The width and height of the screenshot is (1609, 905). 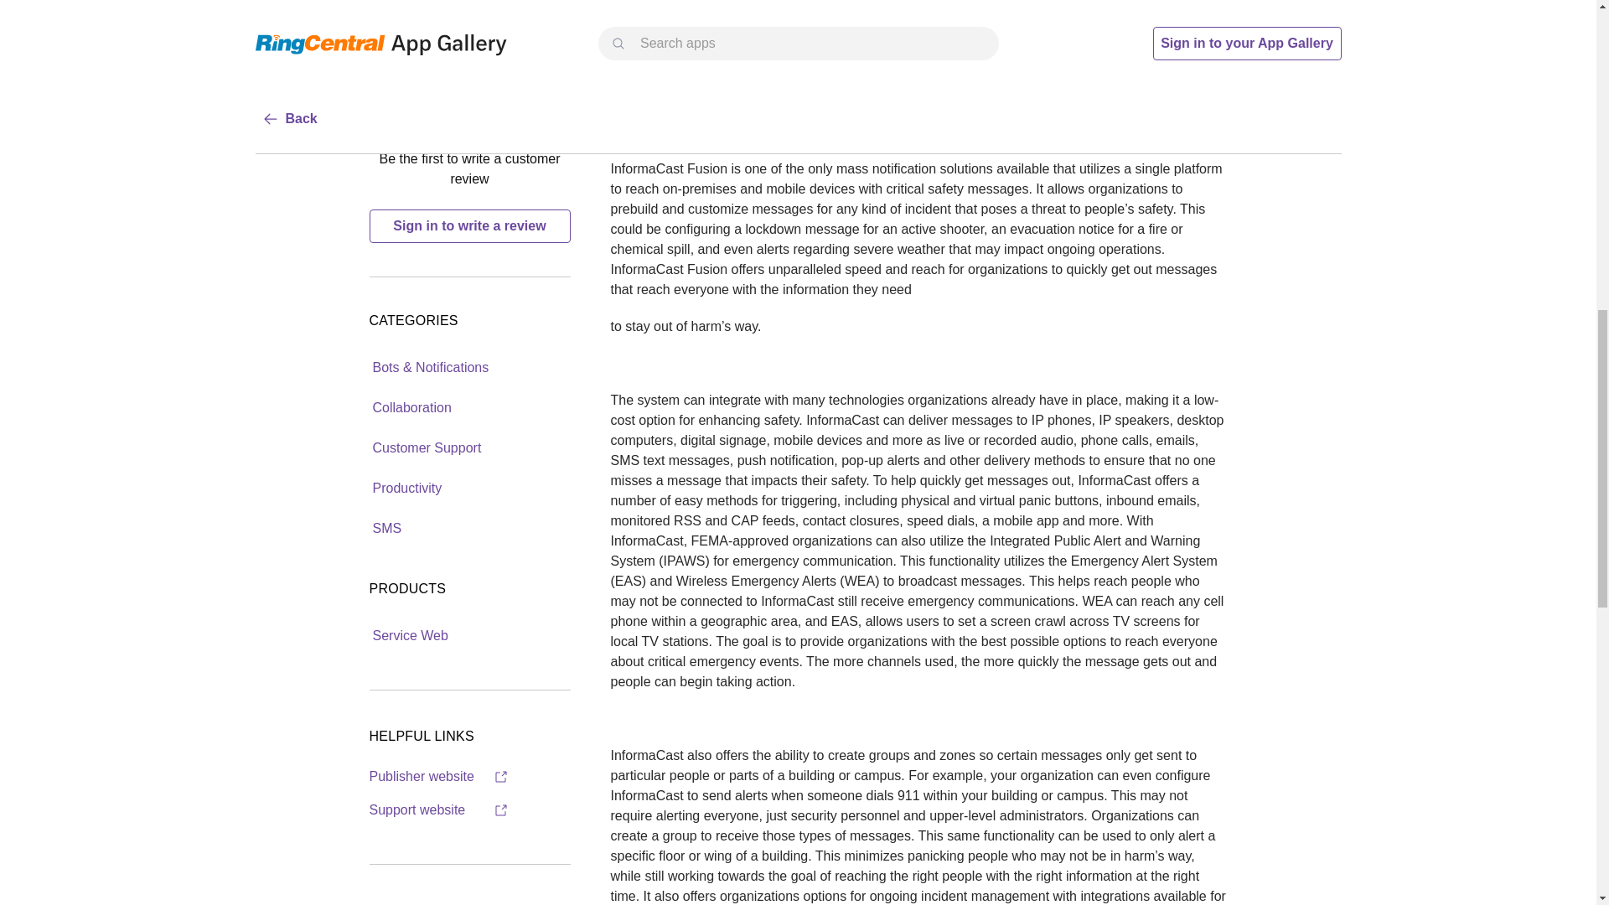 I want to click on SMS, so click(x=386, y=529).